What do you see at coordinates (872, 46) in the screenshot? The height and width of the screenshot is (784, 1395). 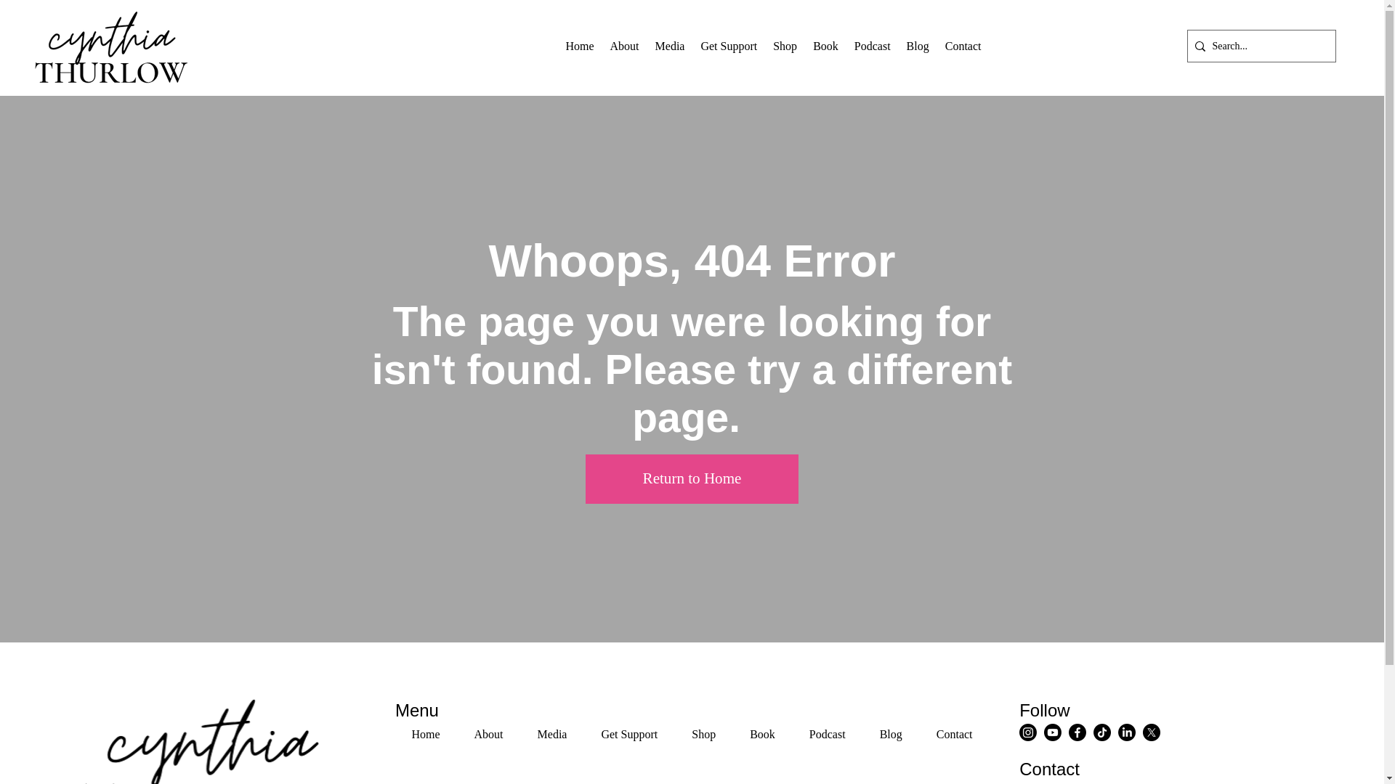 I see `Podcast` at bounding box center [872, 46].